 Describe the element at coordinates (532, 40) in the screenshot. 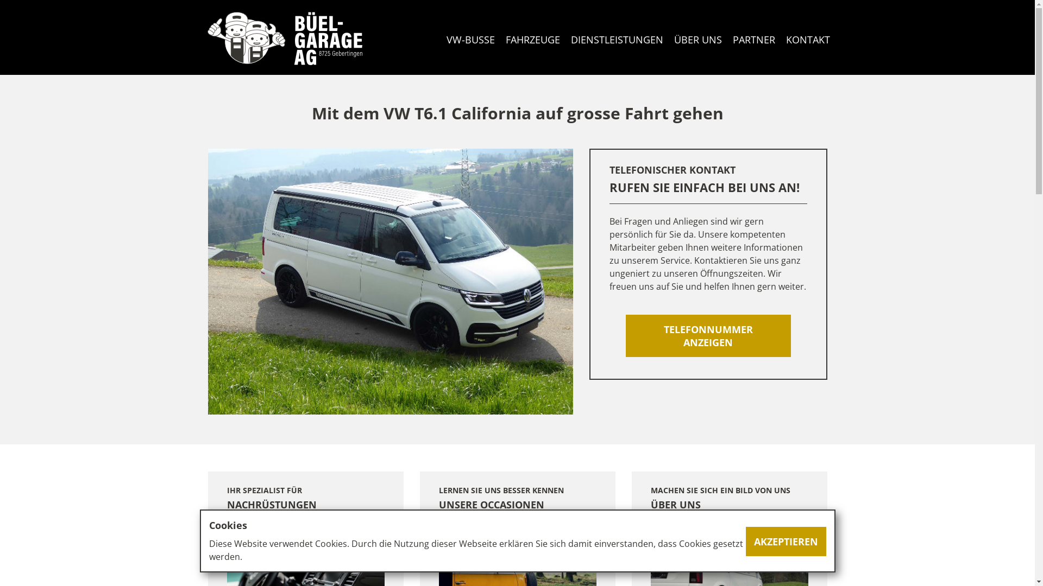

I see `FAHRZEUGE` at that location.